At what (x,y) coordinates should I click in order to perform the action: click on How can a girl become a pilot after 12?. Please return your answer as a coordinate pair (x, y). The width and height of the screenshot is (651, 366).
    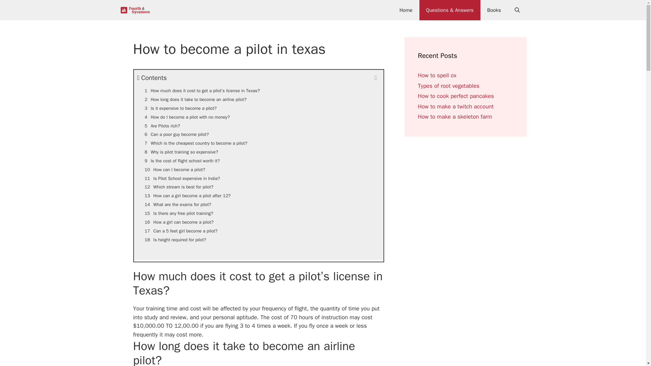
    Looking at the image, I should click on (258, 196).